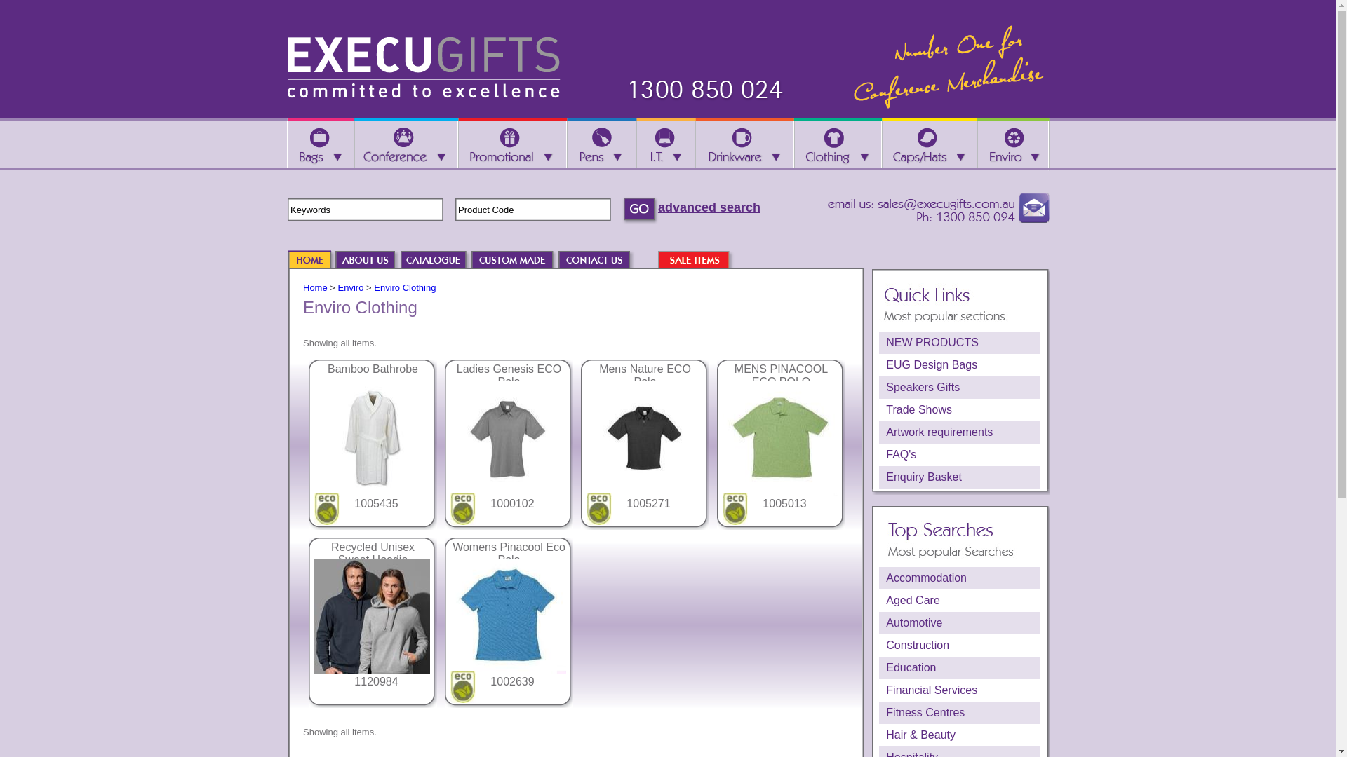  Describe the element at coordinates (960, 622) in the screenshot. I see `Automotive` at that location.